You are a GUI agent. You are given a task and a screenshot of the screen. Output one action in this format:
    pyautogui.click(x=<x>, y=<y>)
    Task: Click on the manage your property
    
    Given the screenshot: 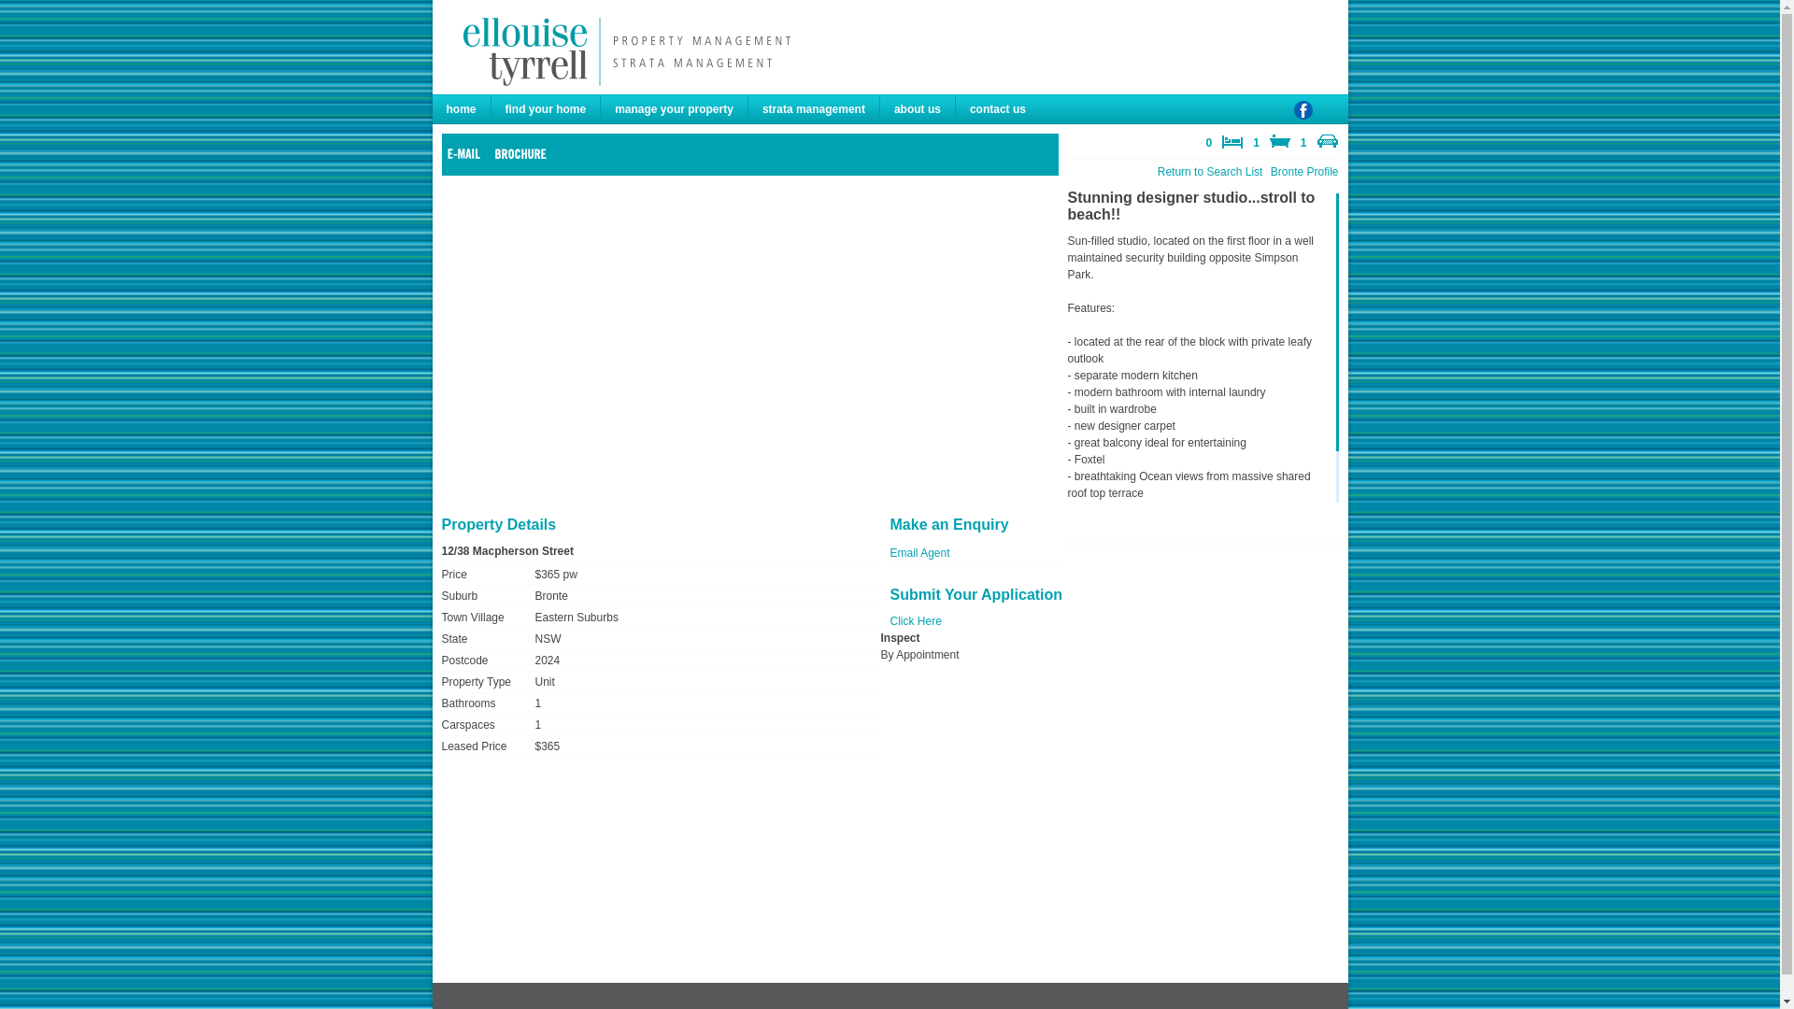 What is the action you would take?
    pyautogui.click(x=675, y=109)
    